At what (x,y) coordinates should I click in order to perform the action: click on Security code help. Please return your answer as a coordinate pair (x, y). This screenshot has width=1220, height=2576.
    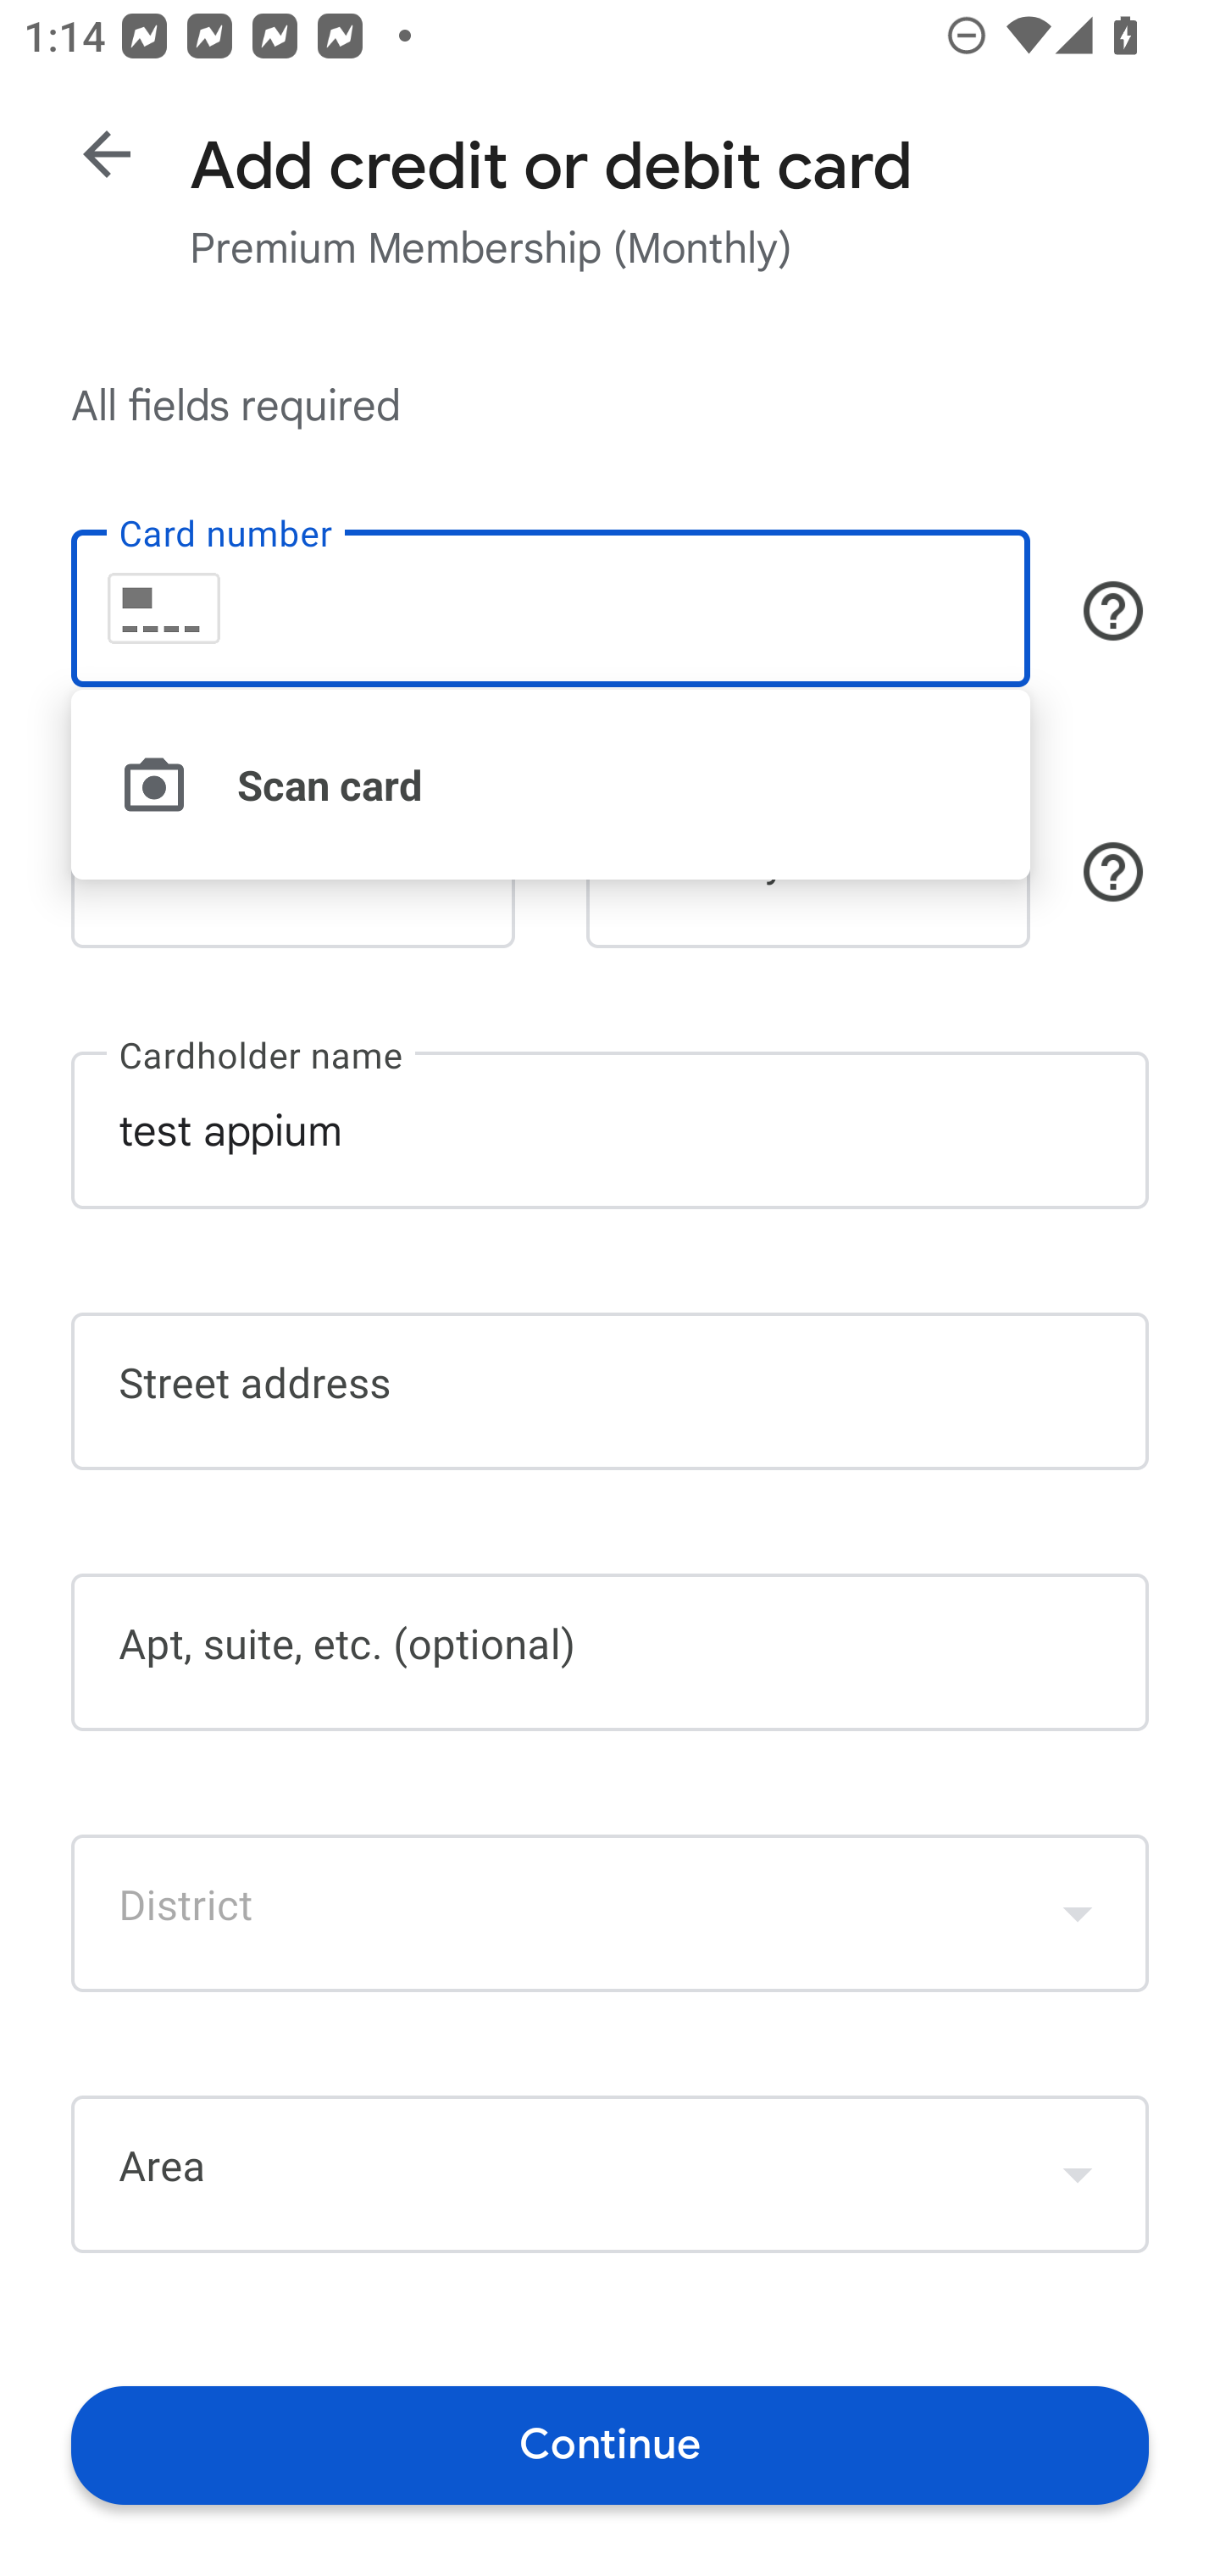
    Looking at the image, I should click on (1113, 872).